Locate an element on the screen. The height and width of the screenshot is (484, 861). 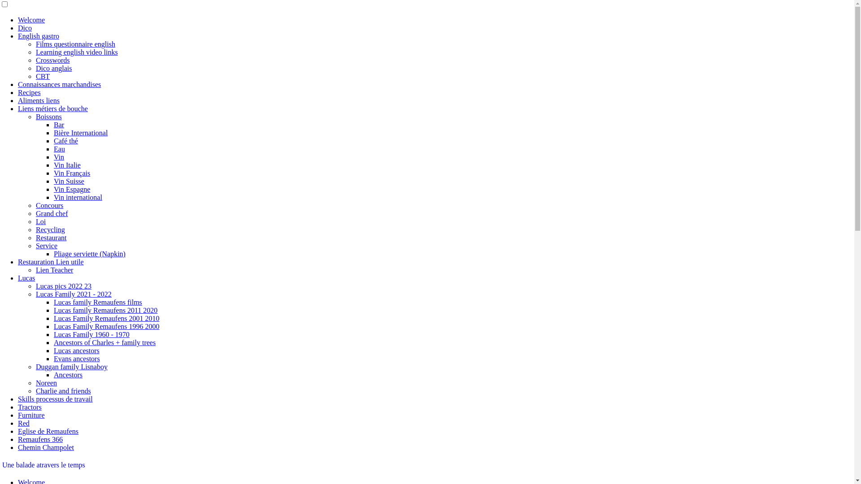
Evans ancestors is located at coordinates (77, 359).